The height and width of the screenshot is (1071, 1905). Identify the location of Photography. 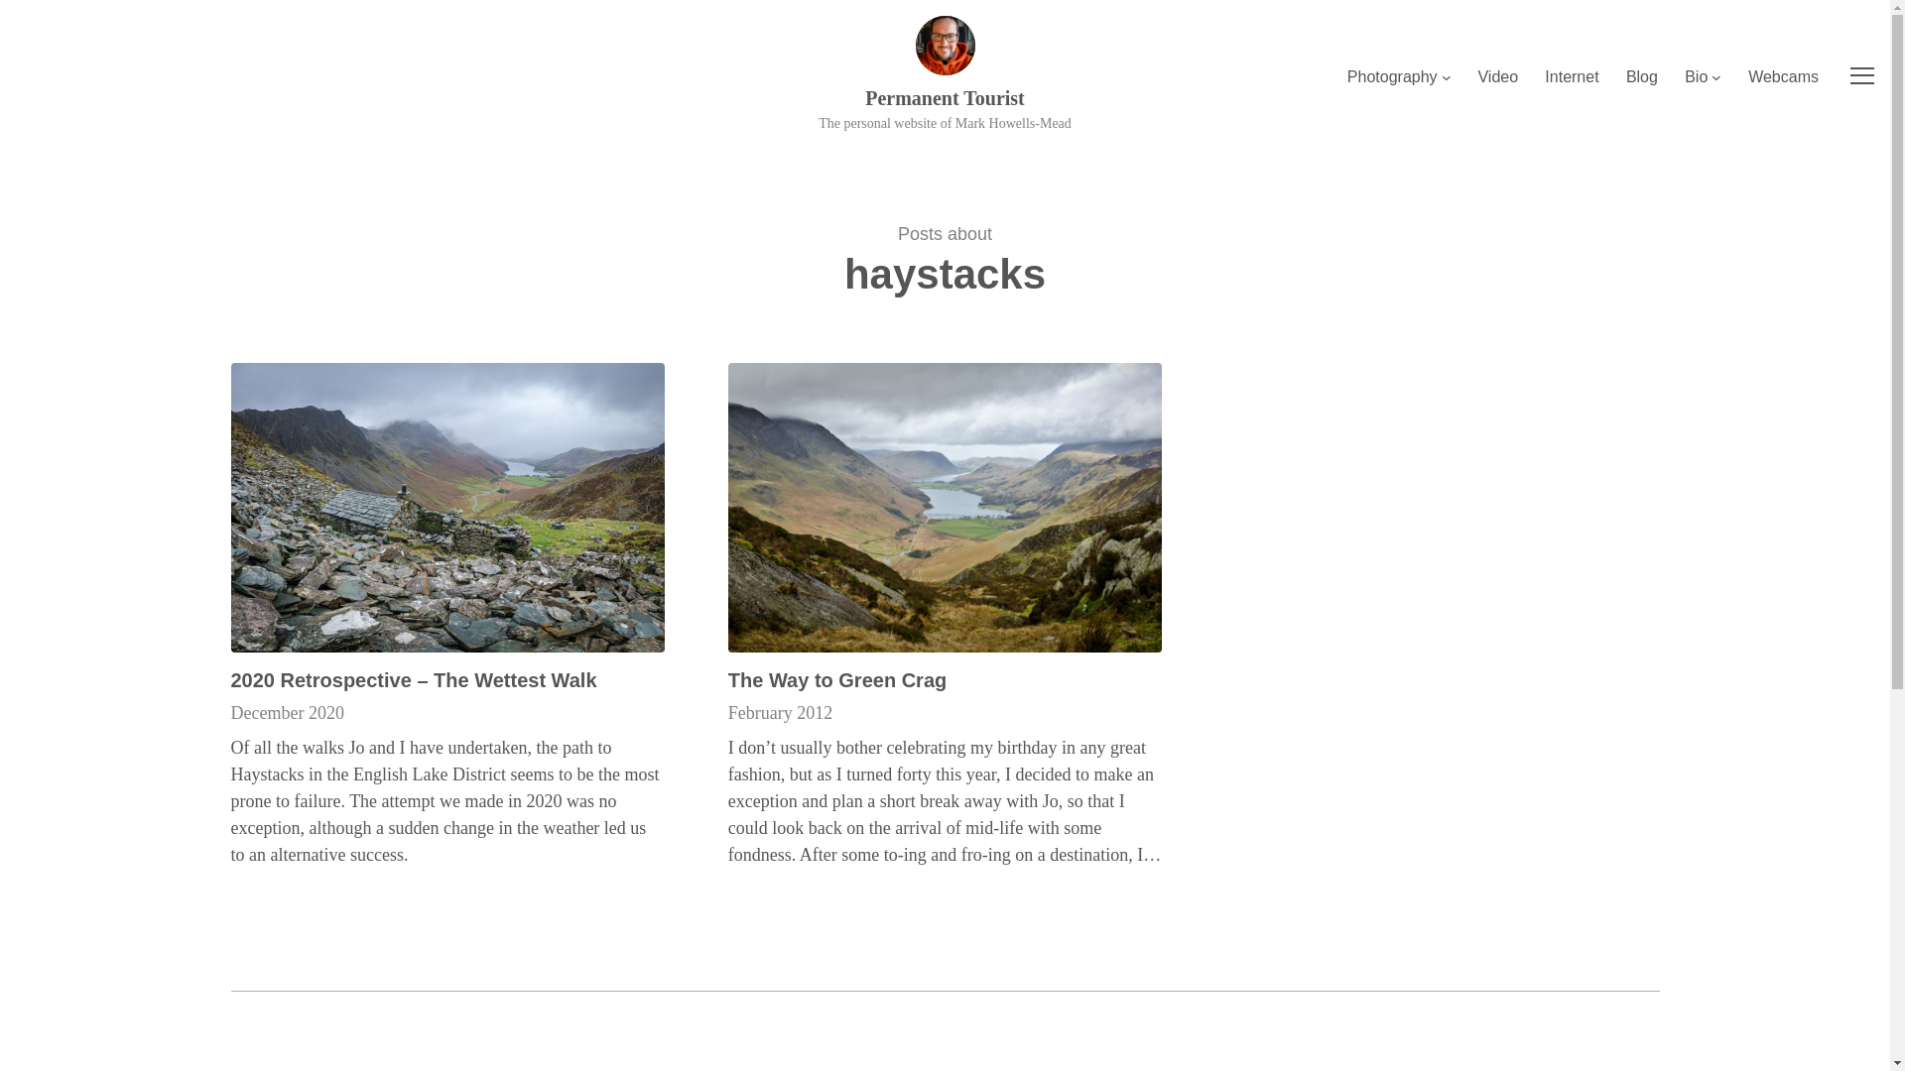
(1392, 76).